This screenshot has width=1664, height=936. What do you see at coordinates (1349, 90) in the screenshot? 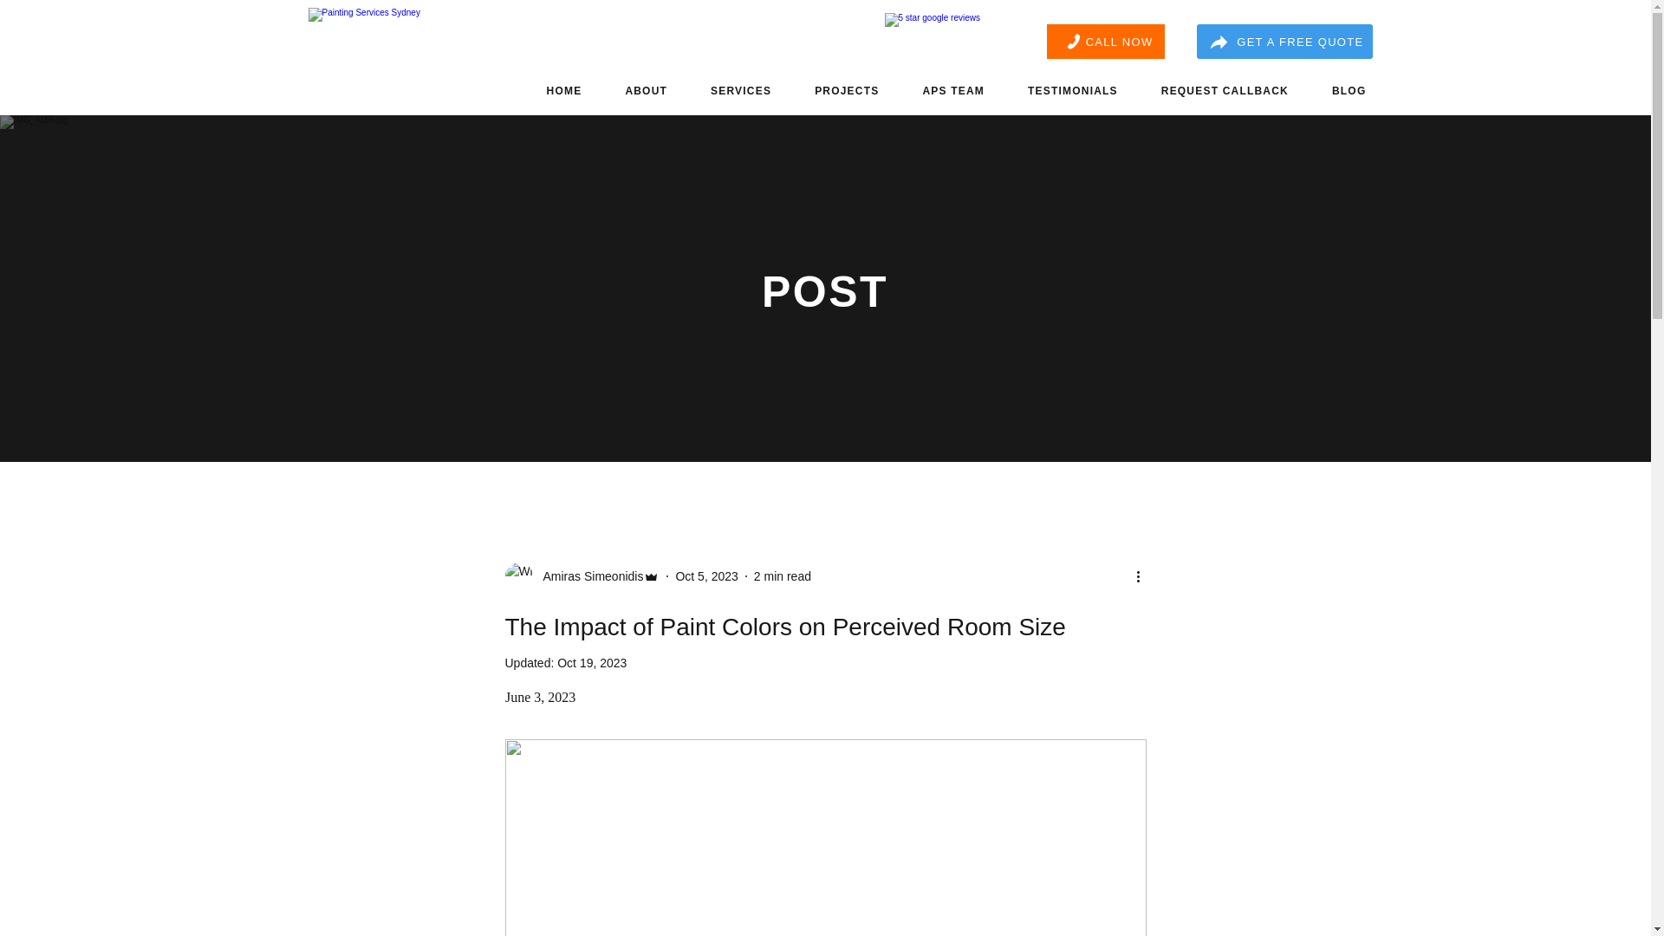
I see `BLOG` at bounding box center [1349, 90].